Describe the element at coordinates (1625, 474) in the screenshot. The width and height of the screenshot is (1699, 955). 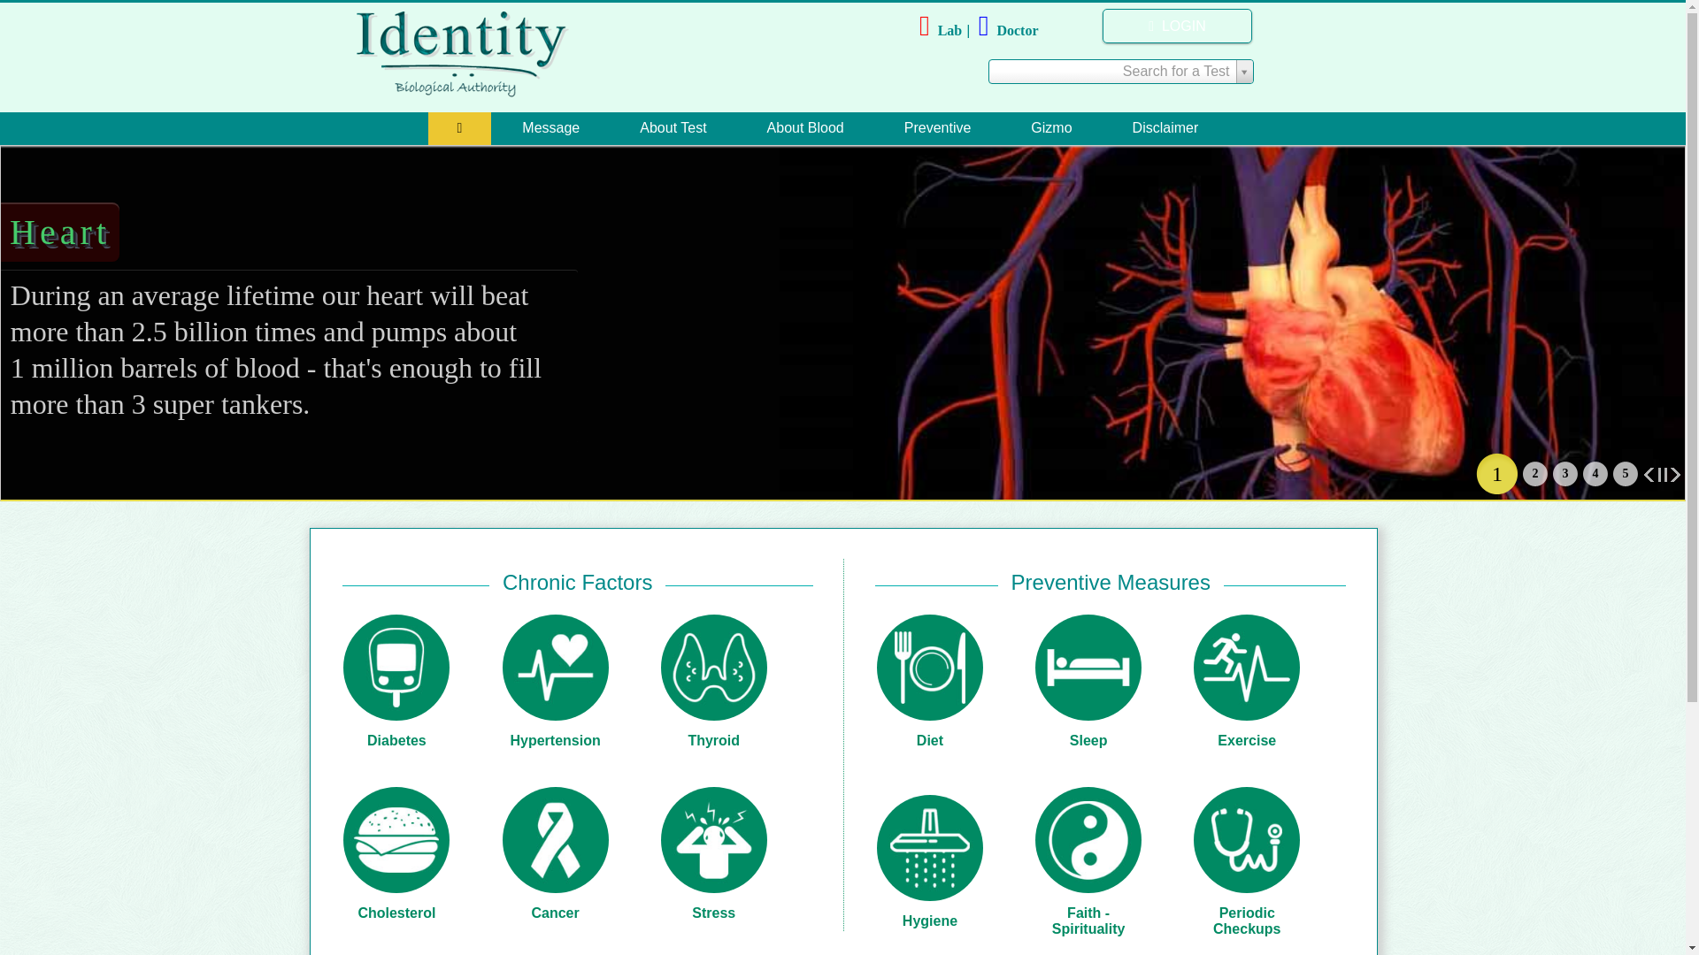
I see `Brain` at that location.